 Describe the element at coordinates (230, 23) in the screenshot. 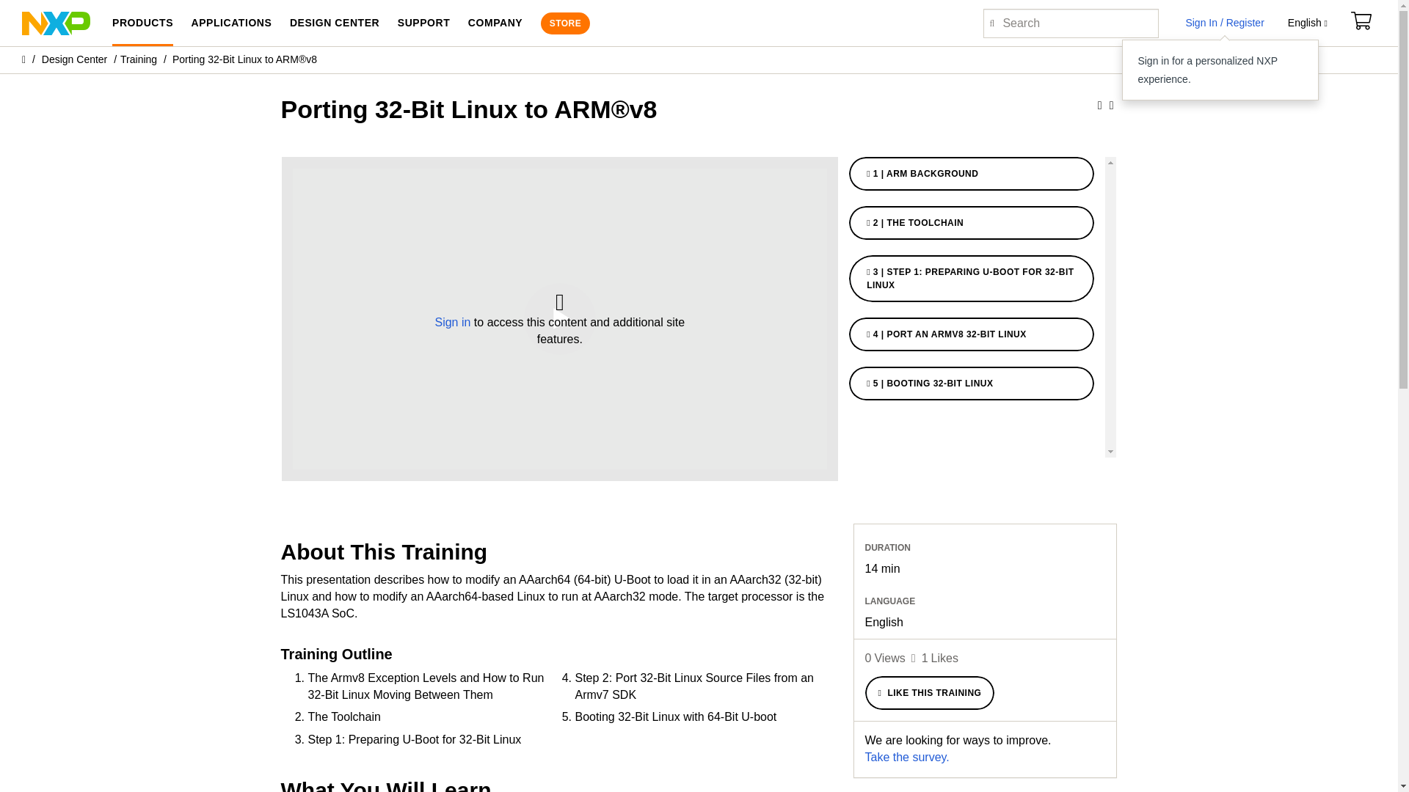

I see `APPLICATIONS` at that location.